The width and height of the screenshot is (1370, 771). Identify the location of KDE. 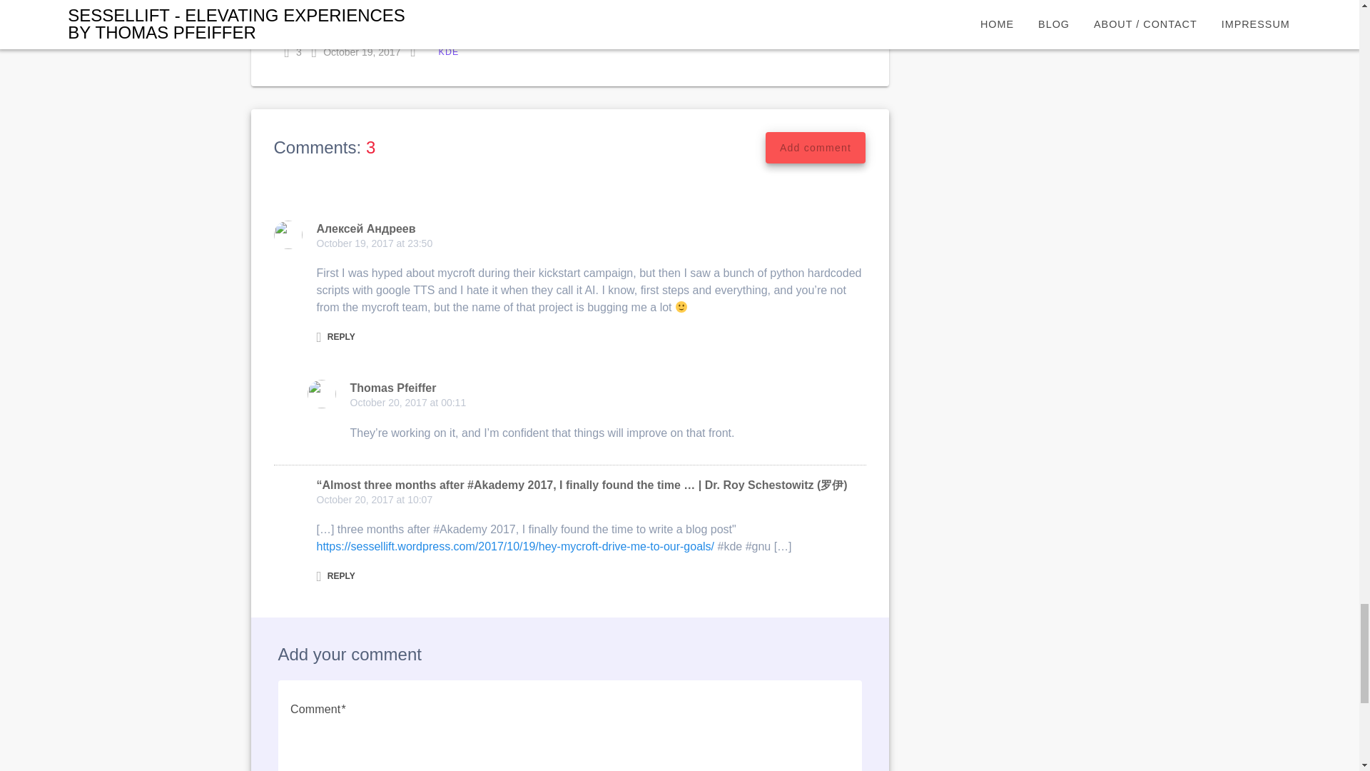
(448, 51).